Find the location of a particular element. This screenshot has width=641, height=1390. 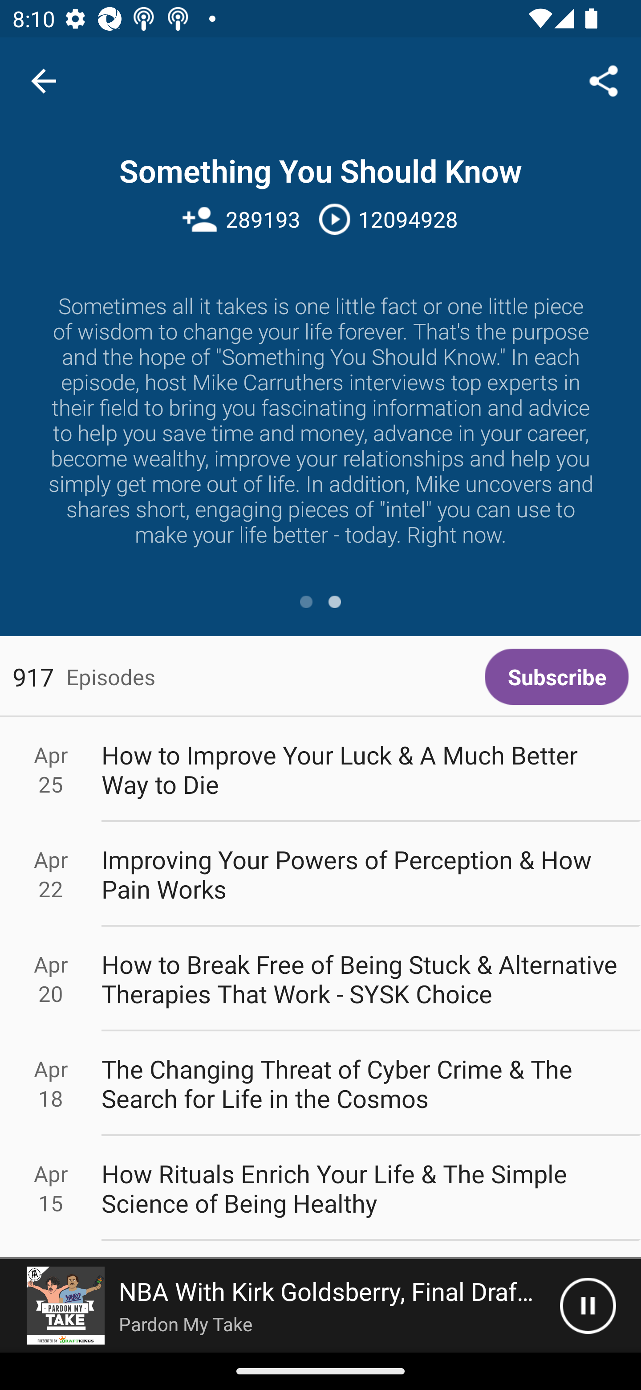

Share... is located at coordinates (604, 80).